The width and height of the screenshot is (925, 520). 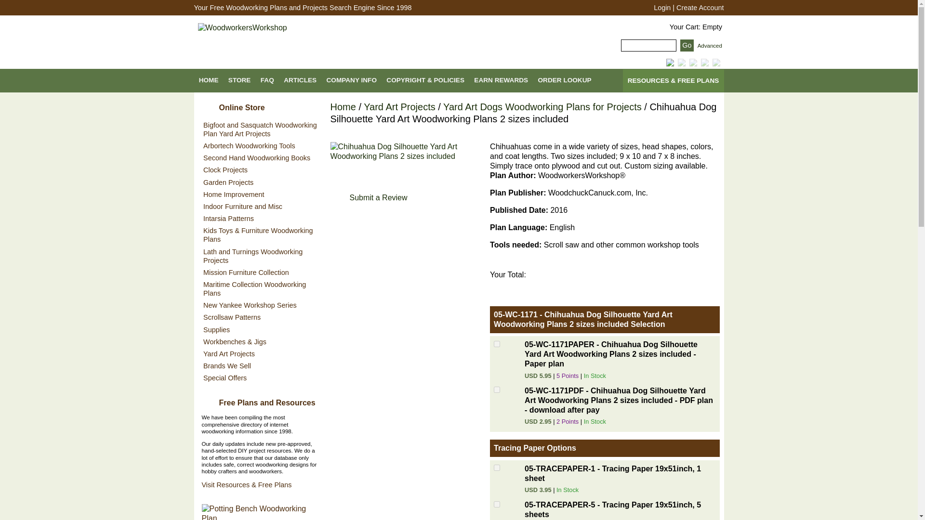 What do you see at coordinates (260, 170) in the screenshot?
I see `Clock Projects` at bounding box center [260, 170].